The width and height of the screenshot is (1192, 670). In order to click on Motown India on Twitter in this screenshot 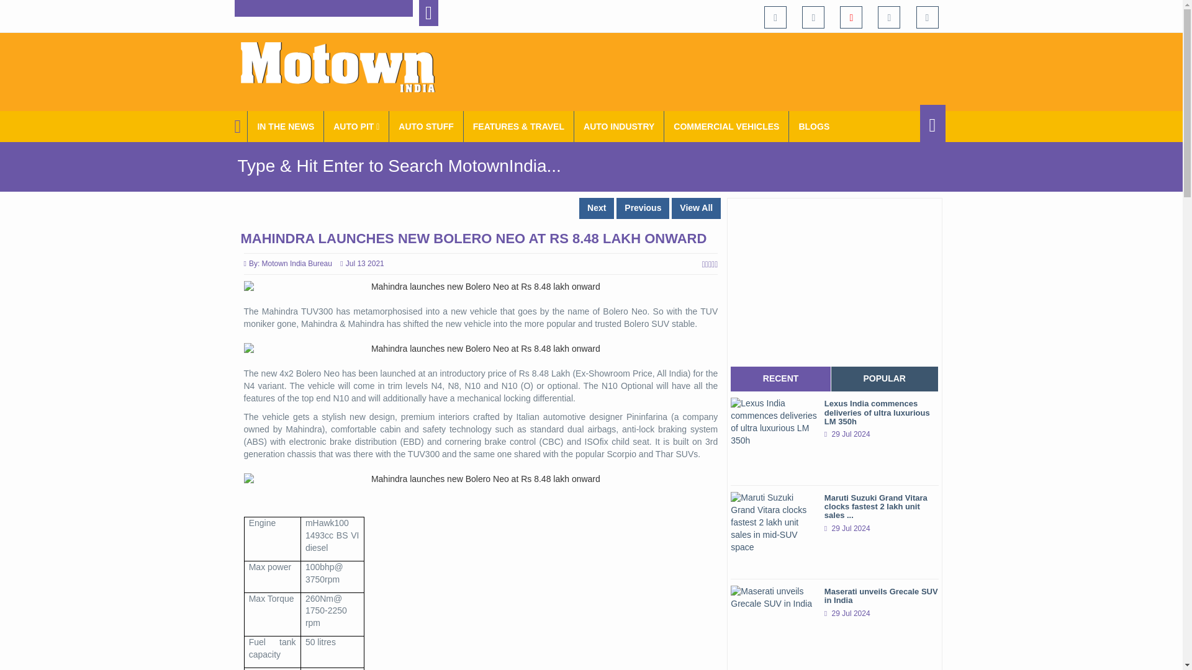, I will do `click(813, 17)`.